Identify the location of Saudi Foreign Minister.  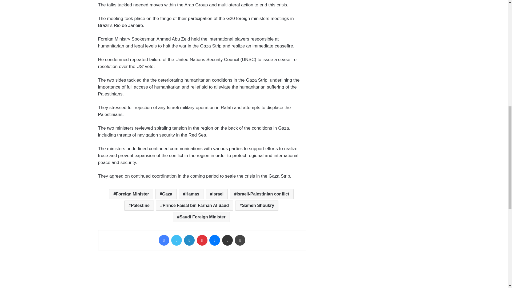
(201, 217).